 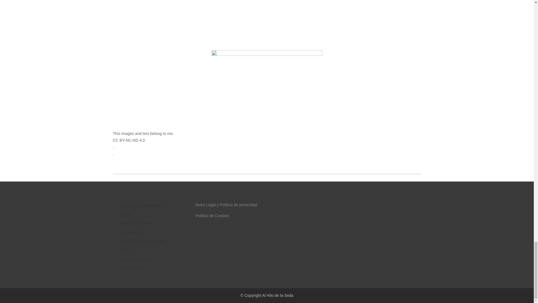 What do you see at coordinates (125, 250) in the screenshot?
I see `English` at bounding box center [125, 250].